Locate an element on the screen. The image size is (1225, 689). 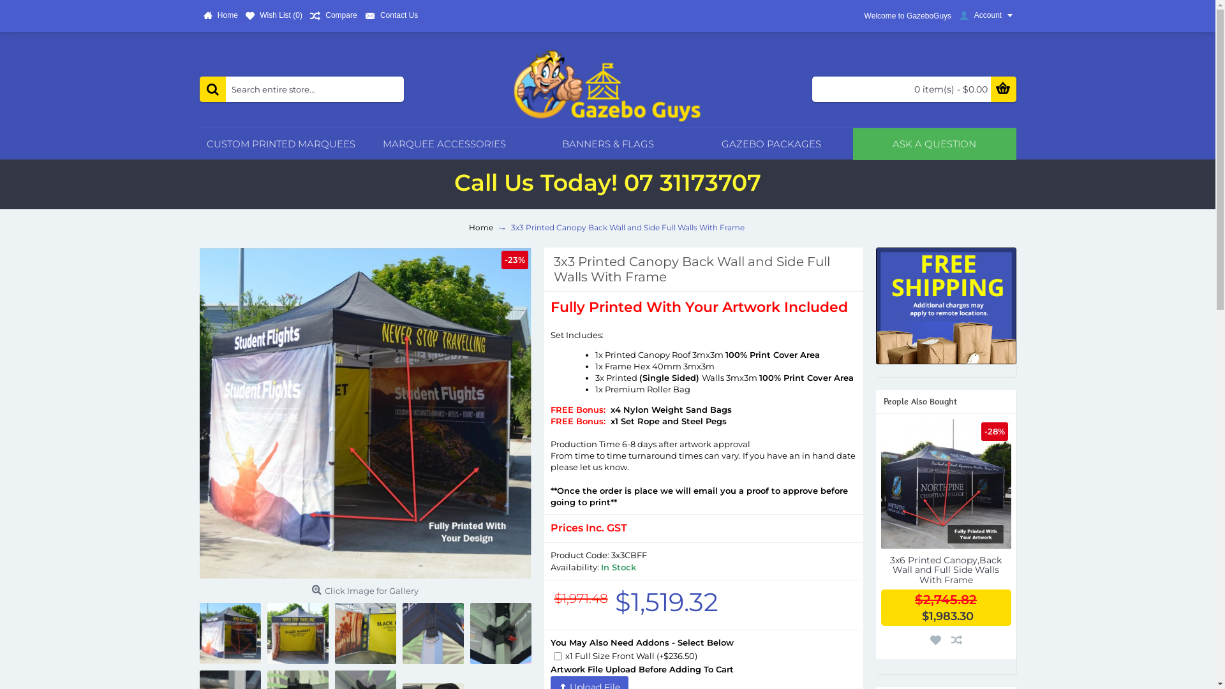
MARQUEE ACCESSORIES is located at coordinates (444, 144).